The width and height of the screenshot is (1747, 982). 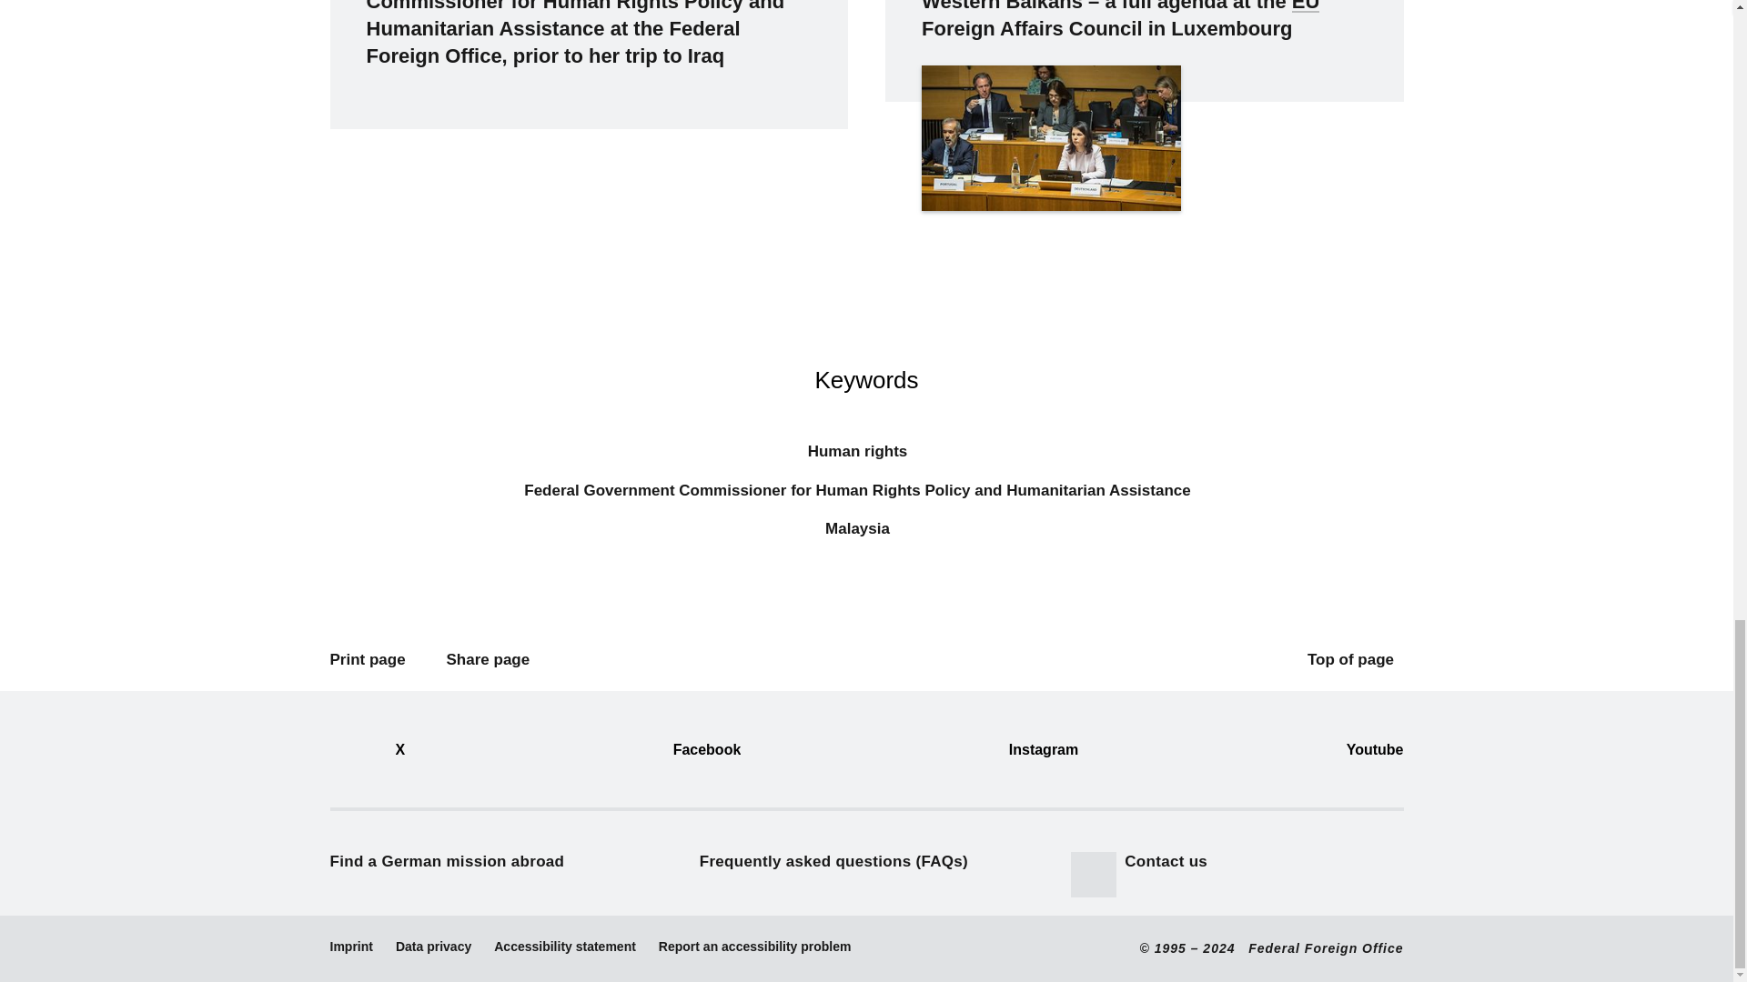 I want to click on European Union, so click(x=1307, y=6).